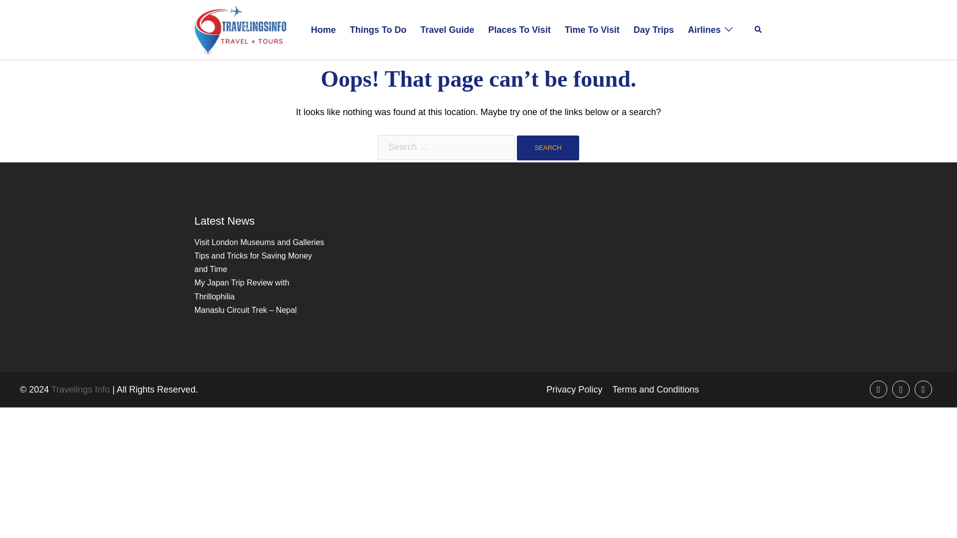 The height and width of the screenshot is (538, 957). Describe the element at coordinates (447, 30) in the screenshot. I see `Travel Guide` at that location.